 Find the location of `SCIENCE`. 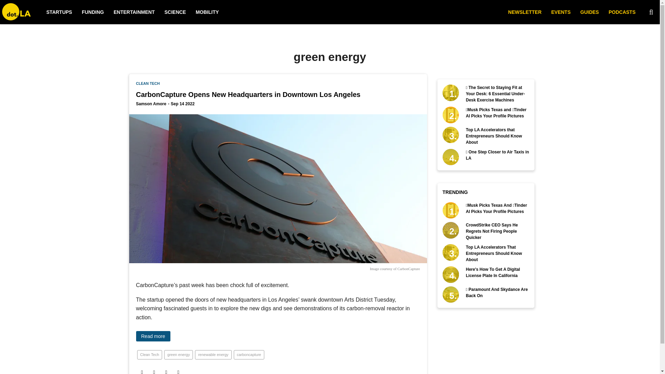

SCIENCE is located at coordinates (175, 12).